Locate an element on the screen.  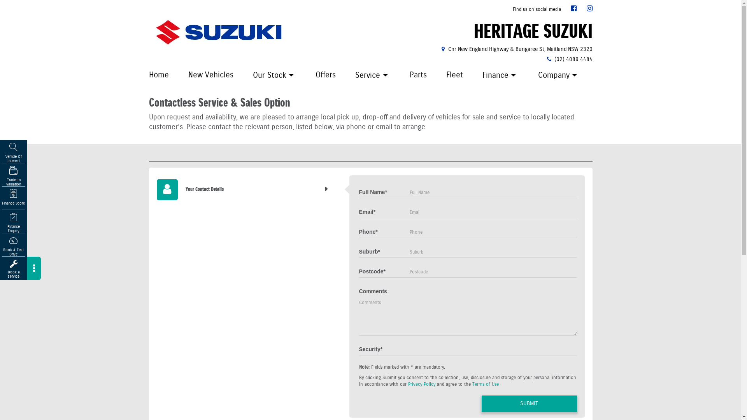
Finance Enquiry is located at coordinates (14, 223).